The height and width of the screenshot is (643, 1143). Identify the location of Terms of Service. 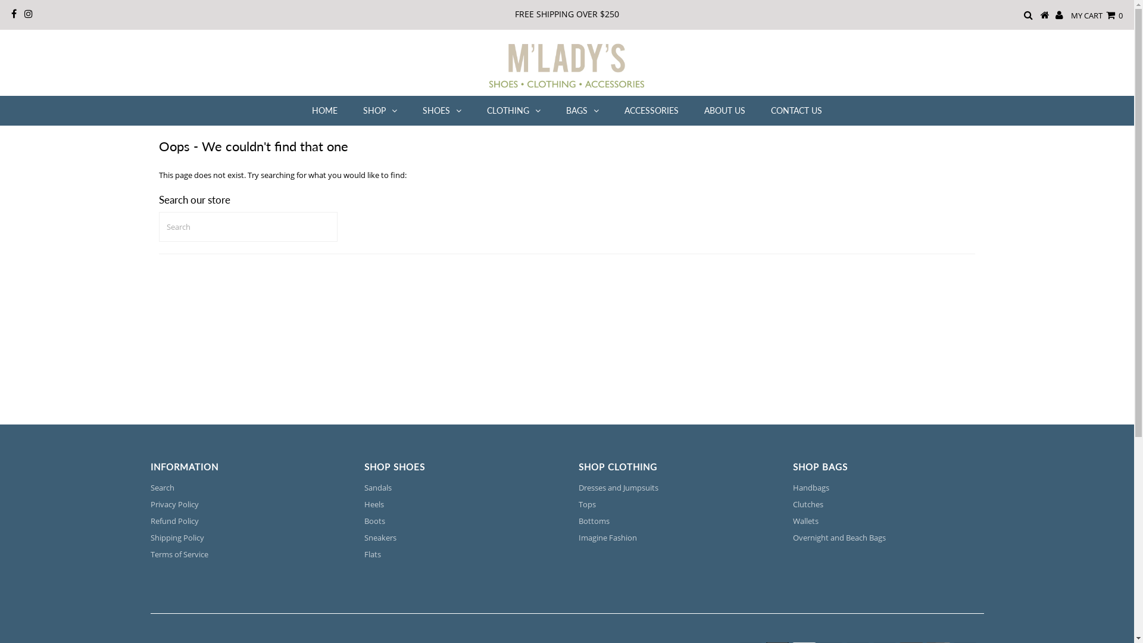
(179, 554).